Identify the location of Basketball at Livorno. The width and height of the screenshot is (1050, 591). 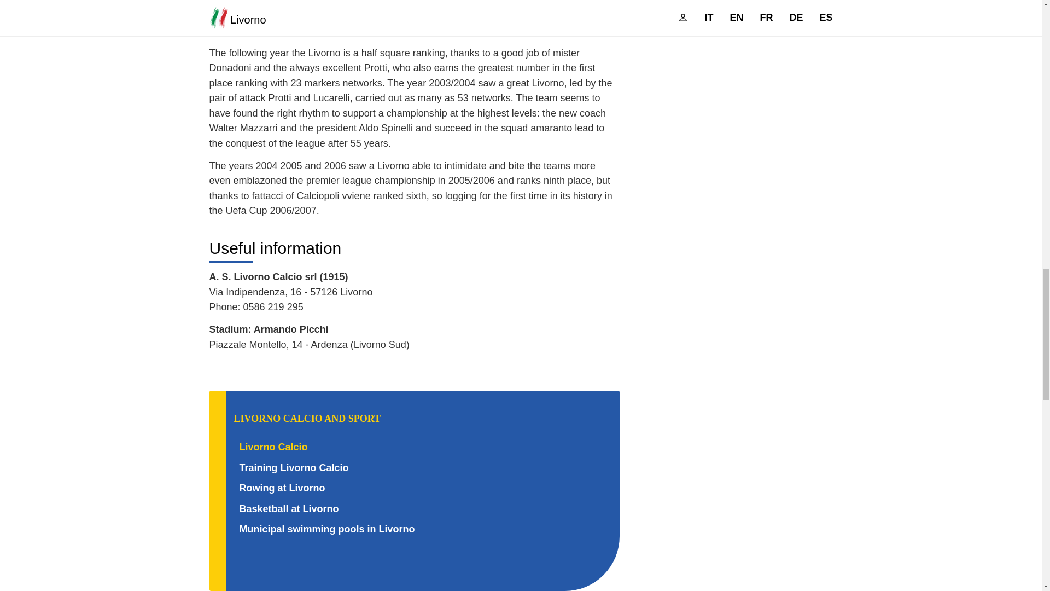
(289, 509).